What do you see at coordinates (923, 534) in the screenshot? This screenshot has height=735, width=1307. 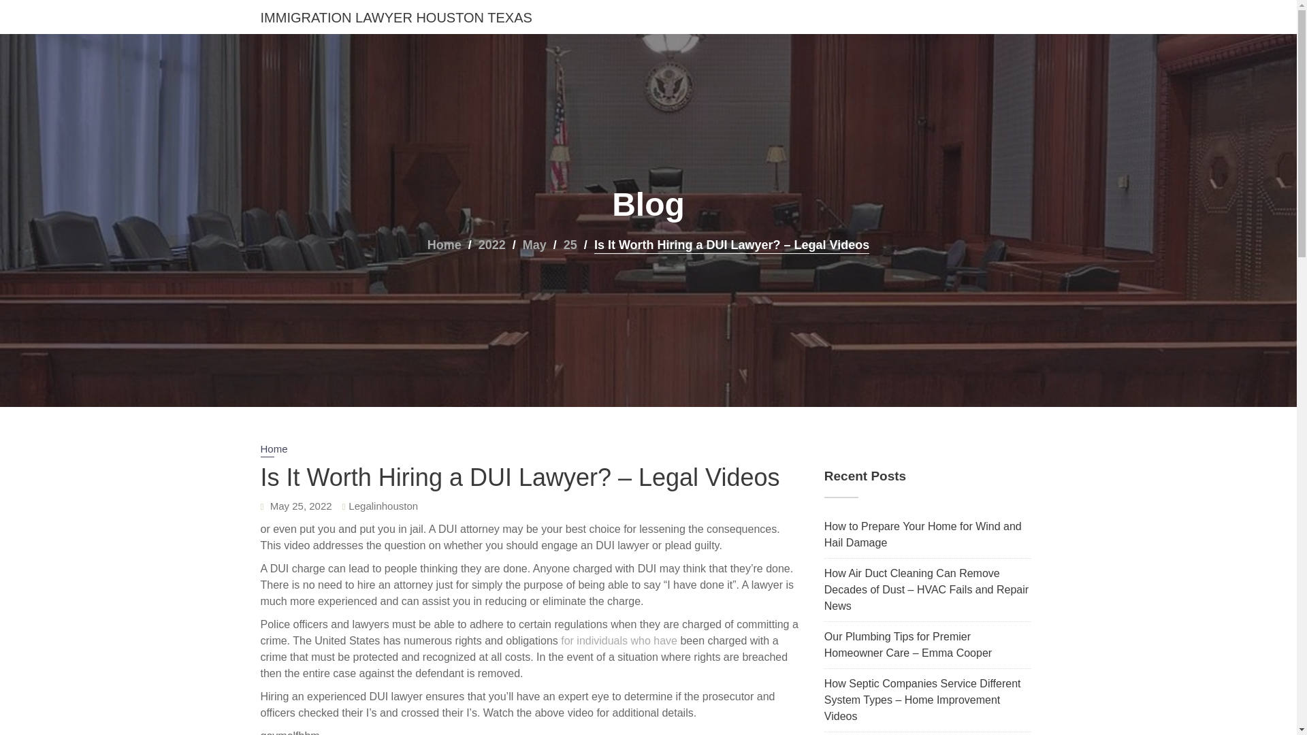 I see `How to Prepare Your Home for Wind and Hail Damage` at bounding box center [923, 534].